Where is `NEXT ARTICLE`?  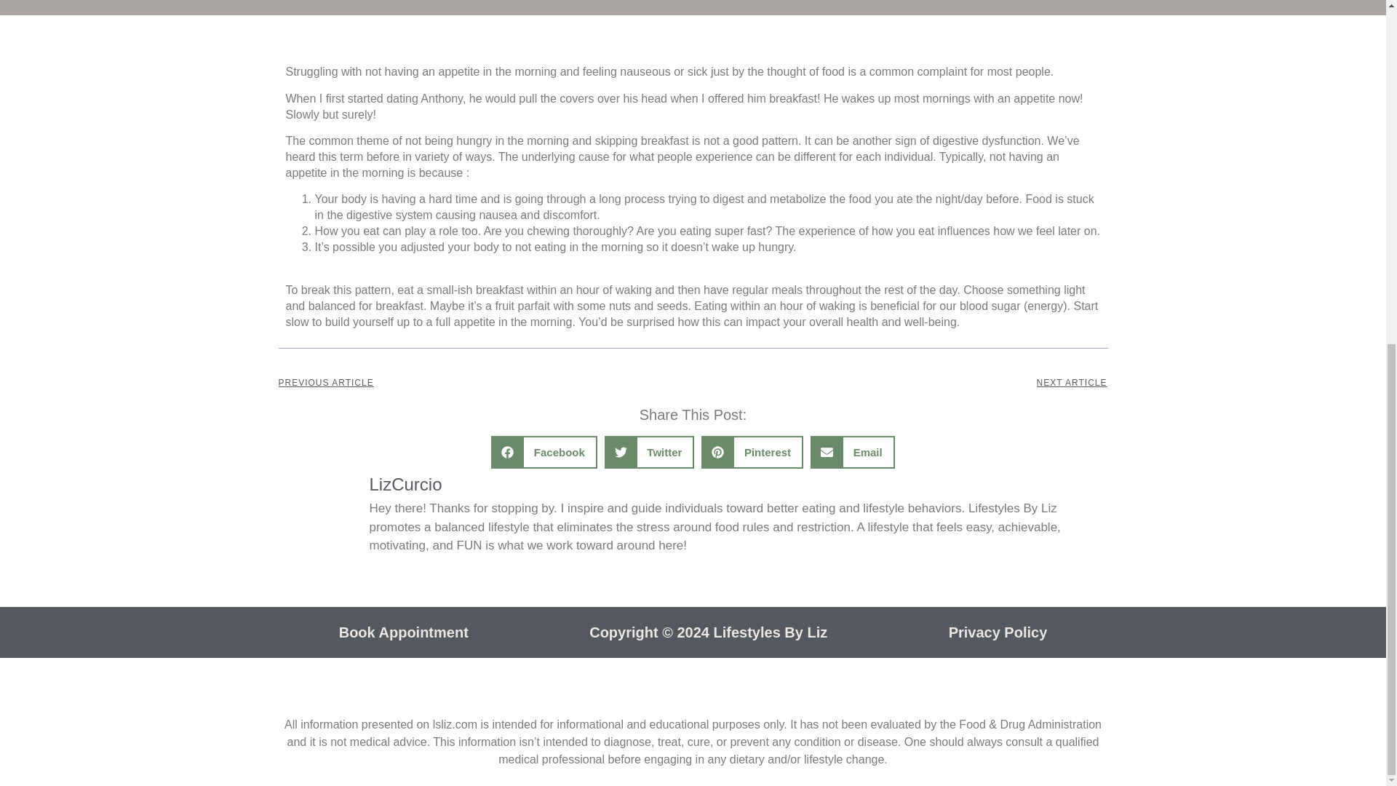
NEXT ARTICLE is located at coordinates (900, 383).